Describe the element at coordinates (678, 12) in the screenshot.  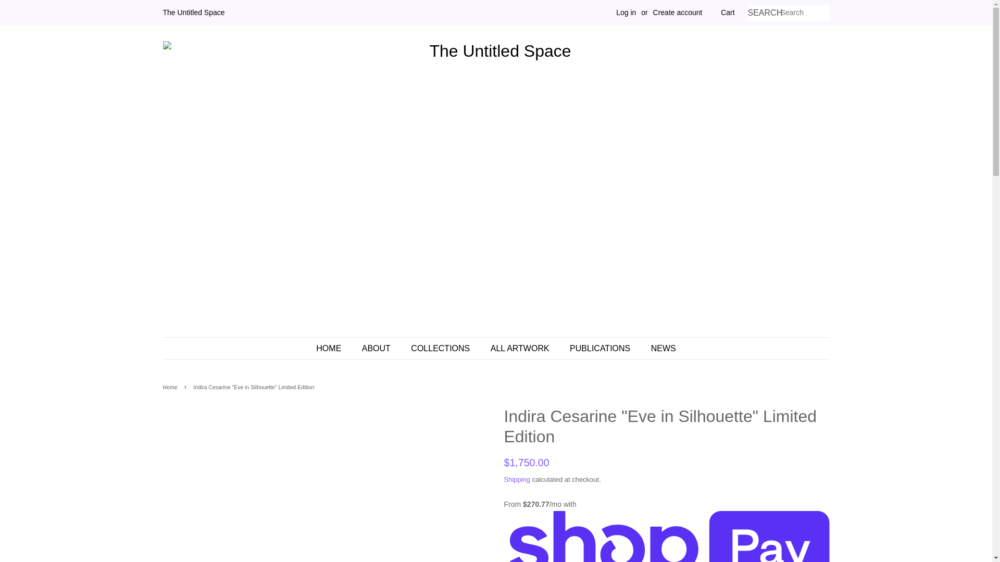
I see `Create account` at that location.